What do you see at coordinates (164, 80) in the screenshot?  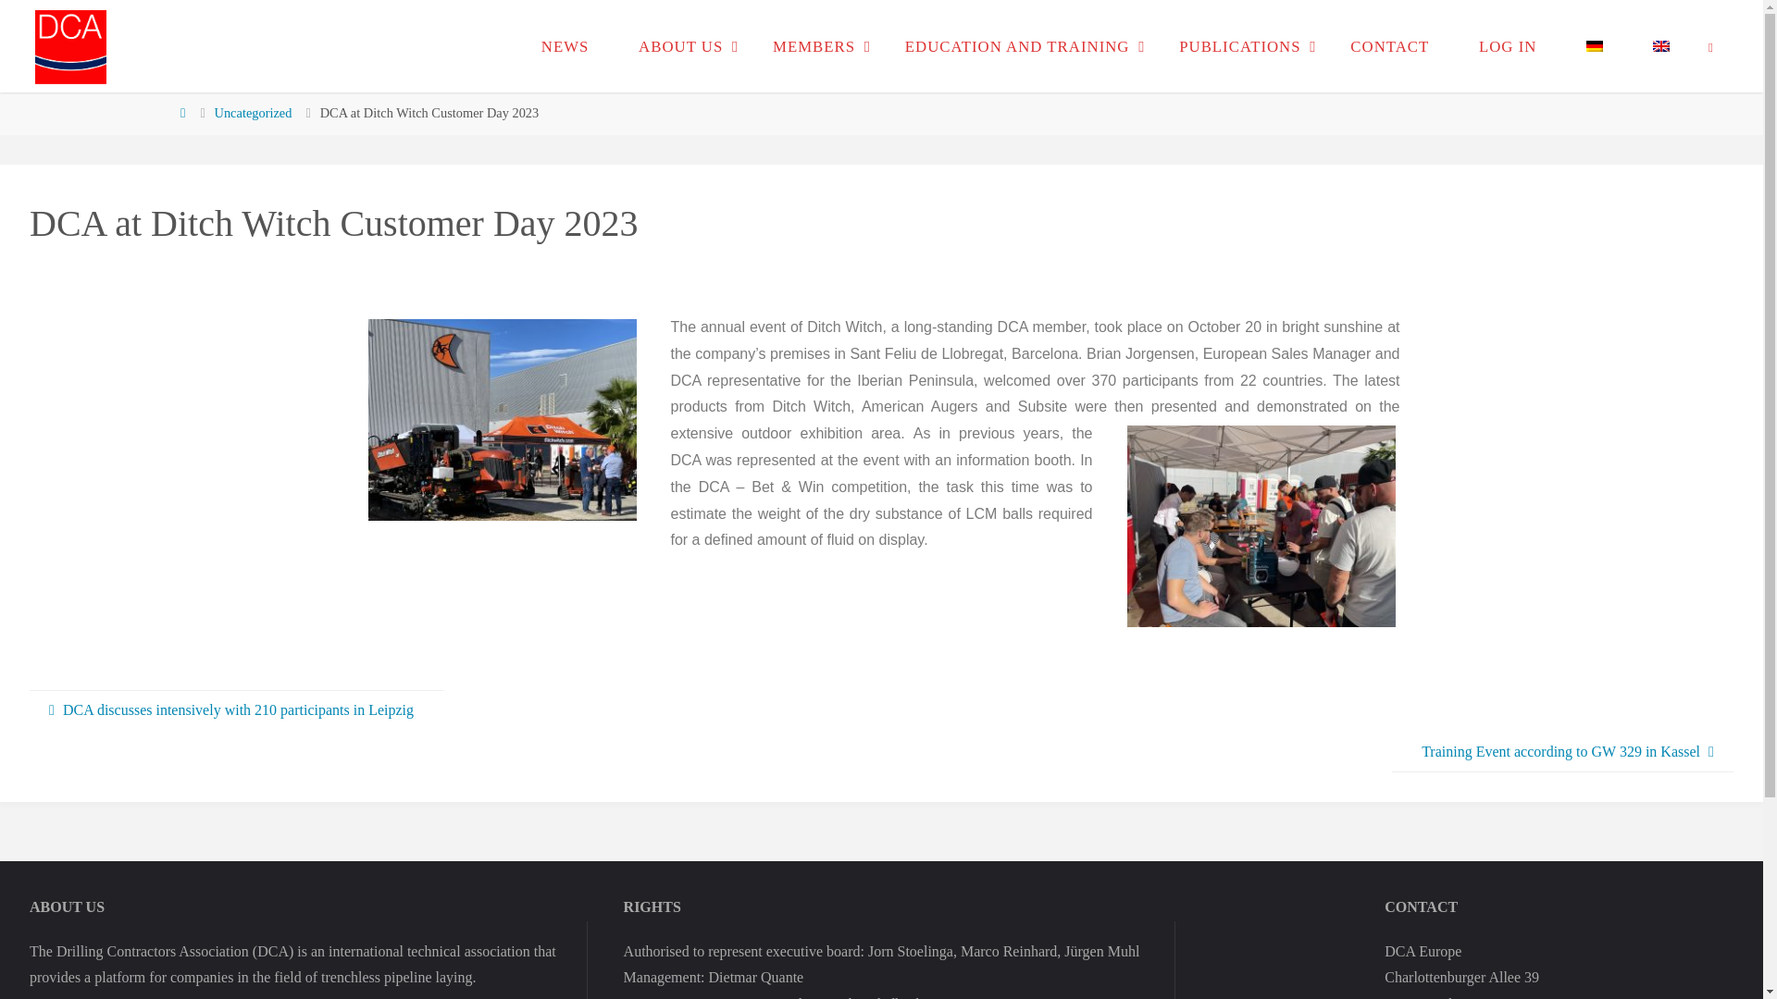 I see `DCA EUROPE` at bounding box center [164, 80].